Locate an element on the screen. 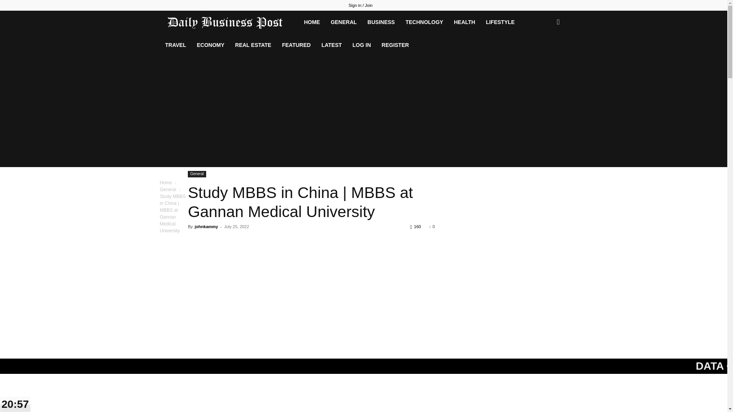  TRAVEL is located at coordinates (176, 45).